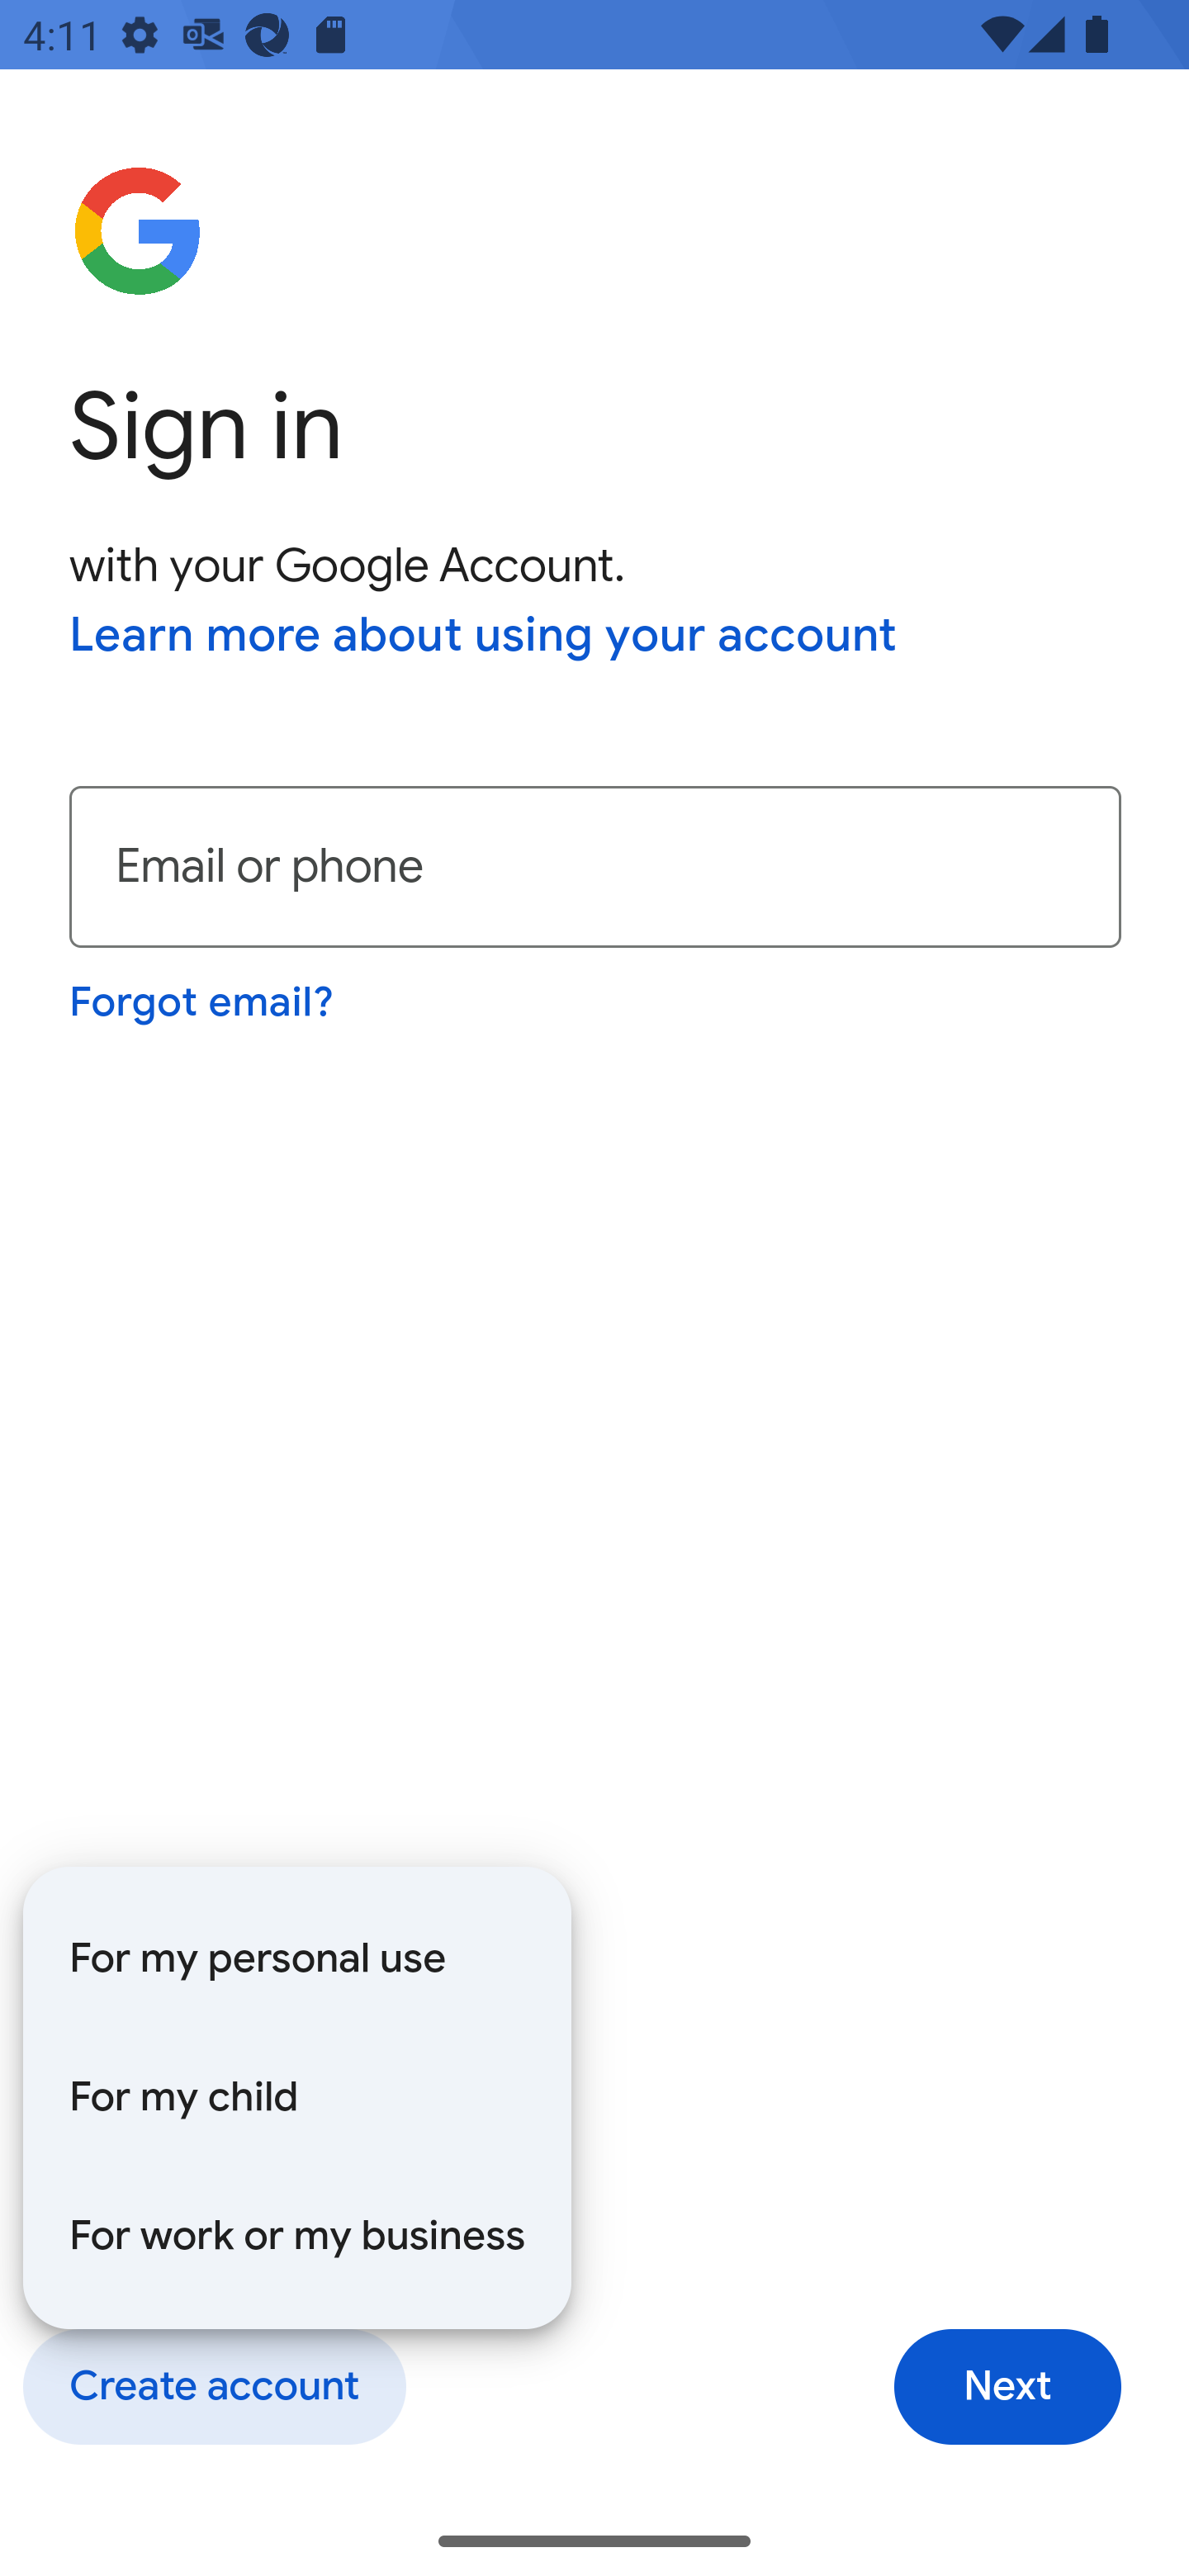 The image size is (1189, 2576). I want to click on Next, so click(1007, 2388).